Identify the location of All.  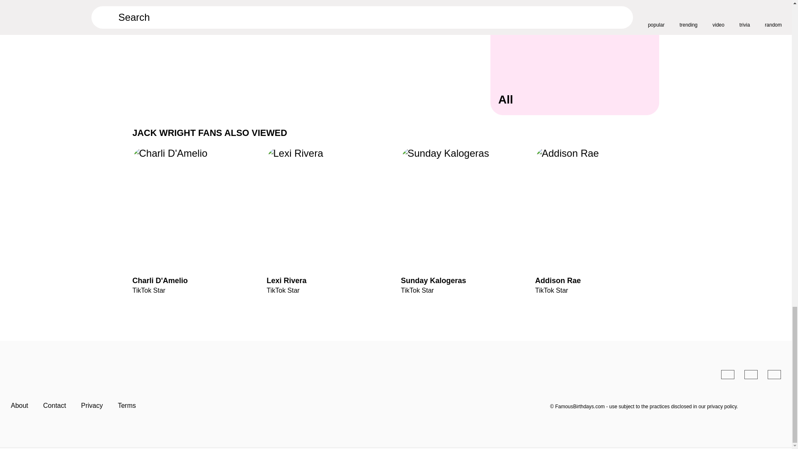
(575, 67).